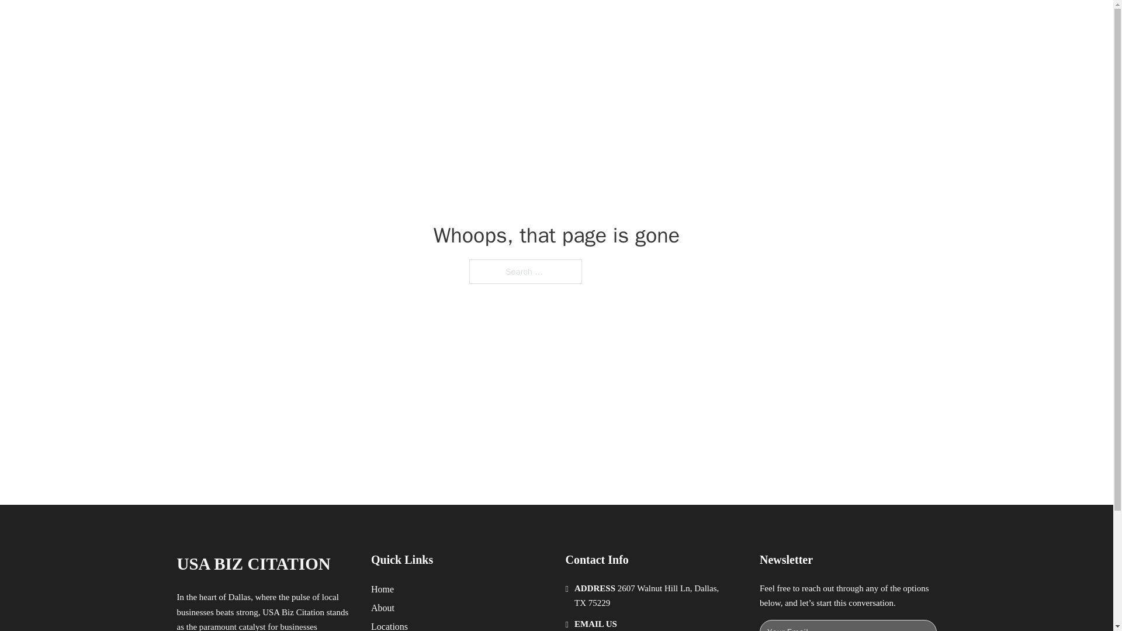 The height and width of the screenshot is (631, 1122). I want to click on Locations, so click(389, 625).